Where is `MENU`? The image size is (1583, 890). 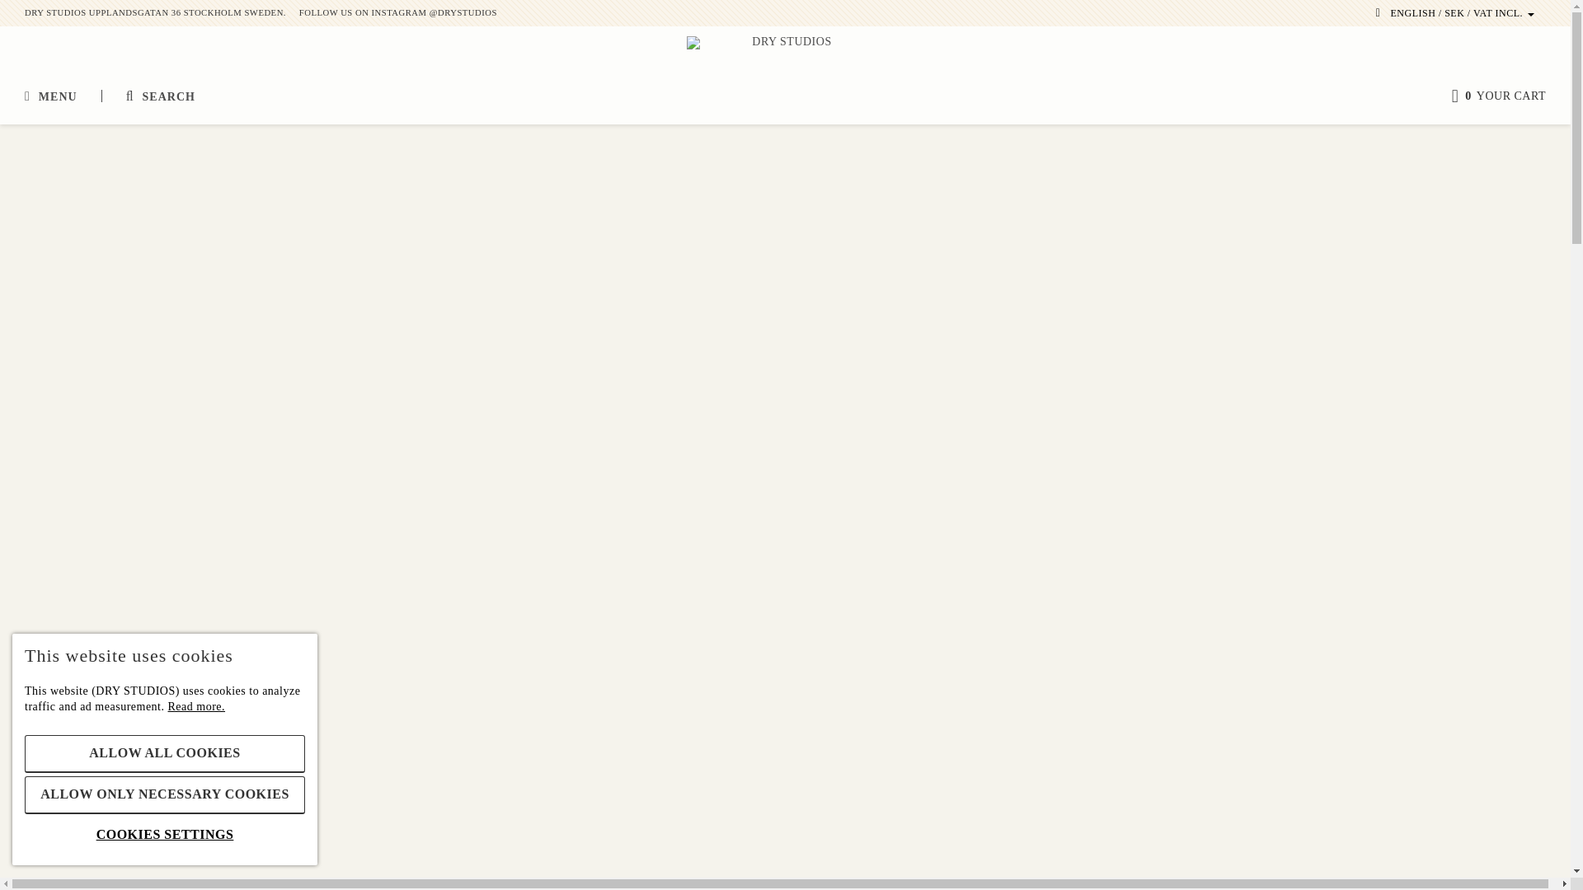
MENU is located at coordinates (51, 96).